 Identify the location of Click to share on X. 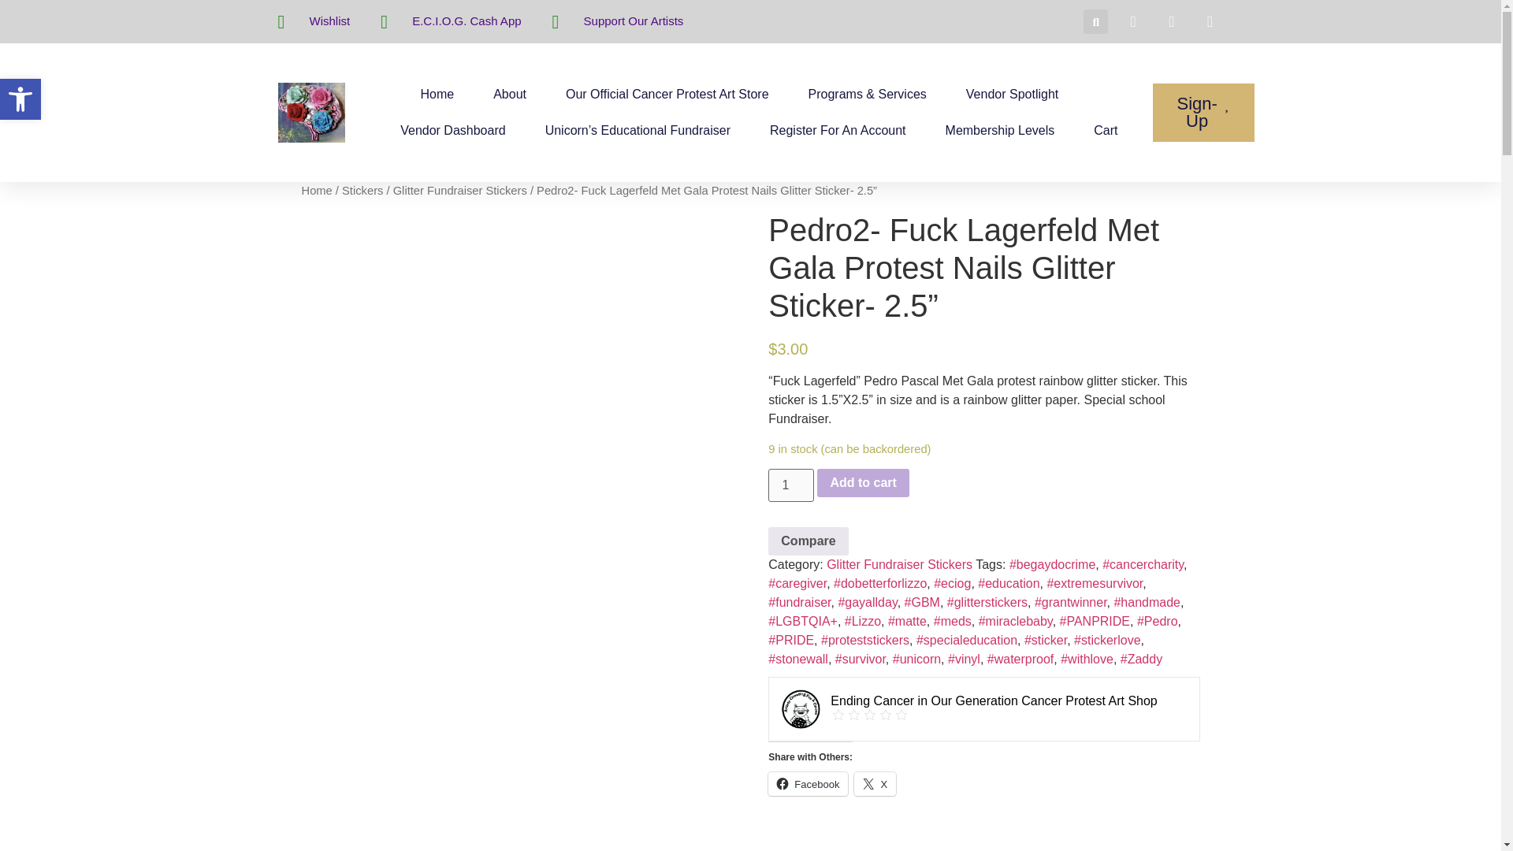
(875, 783).